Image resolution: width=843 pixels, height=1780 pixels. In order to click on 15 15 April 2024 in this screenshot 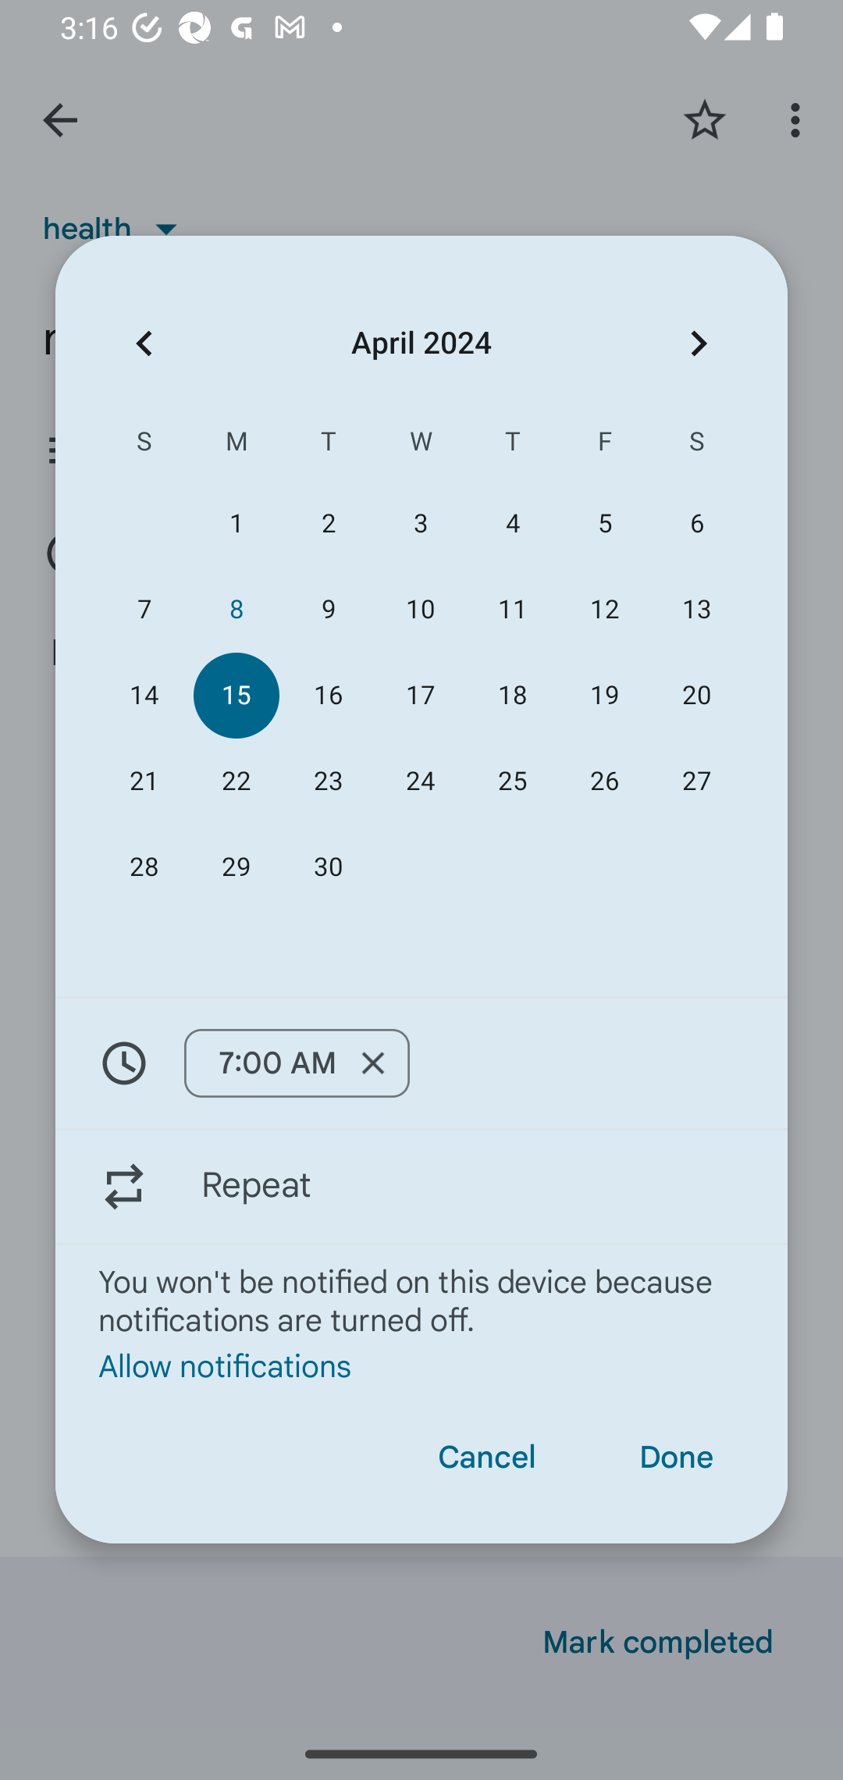, I will do `click(236, 696)`.